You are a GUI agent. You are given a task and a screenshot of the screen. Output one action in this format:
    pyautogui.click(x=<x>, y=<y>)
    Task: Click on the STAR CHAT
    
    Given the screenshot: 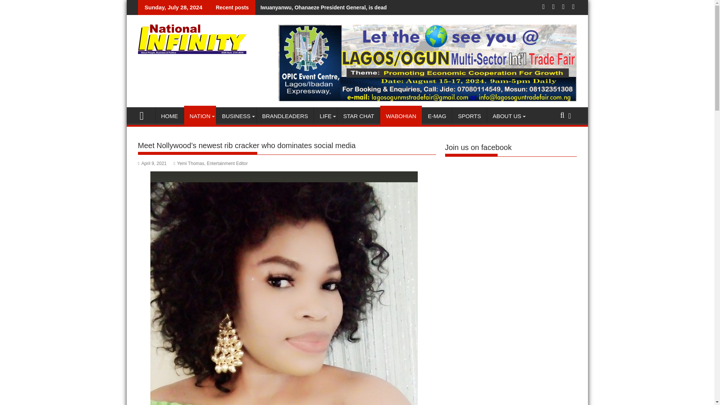 What is the action you would take?
    pyautogui.click(x=358, y=116)
    